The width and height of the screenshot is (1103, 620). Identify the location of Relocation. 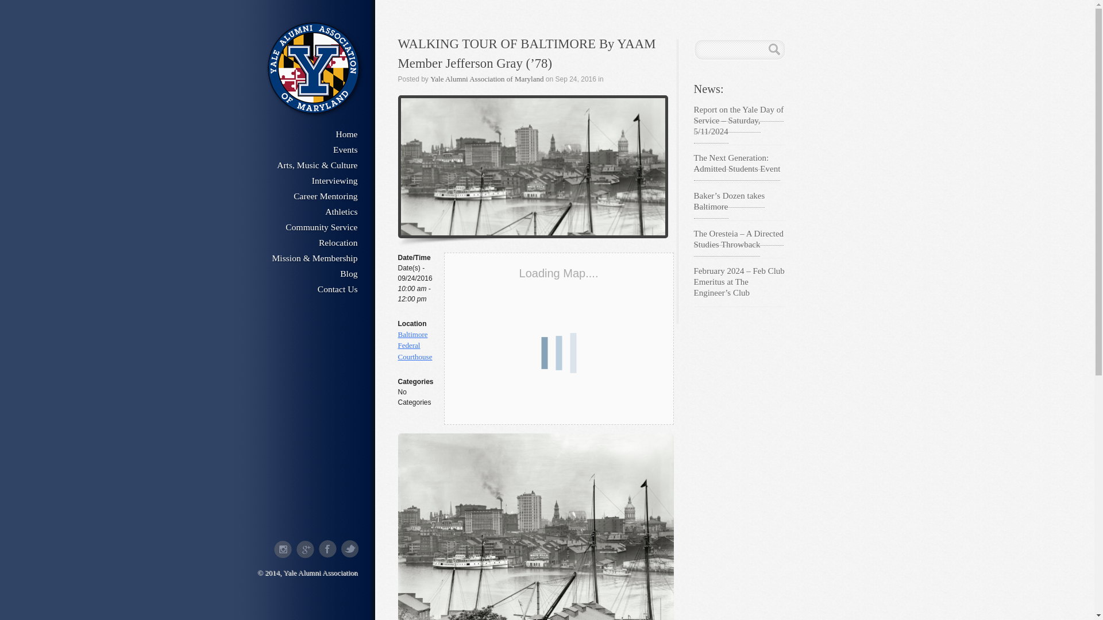
(302, 242).